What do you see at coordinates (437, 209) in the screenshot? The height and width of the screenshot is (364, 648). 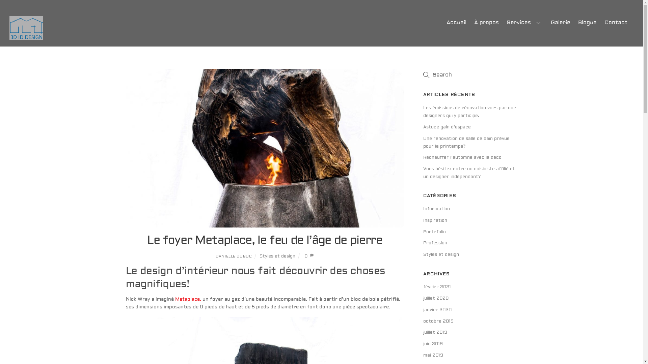 I see `Information` at bounding box center [437, 209].